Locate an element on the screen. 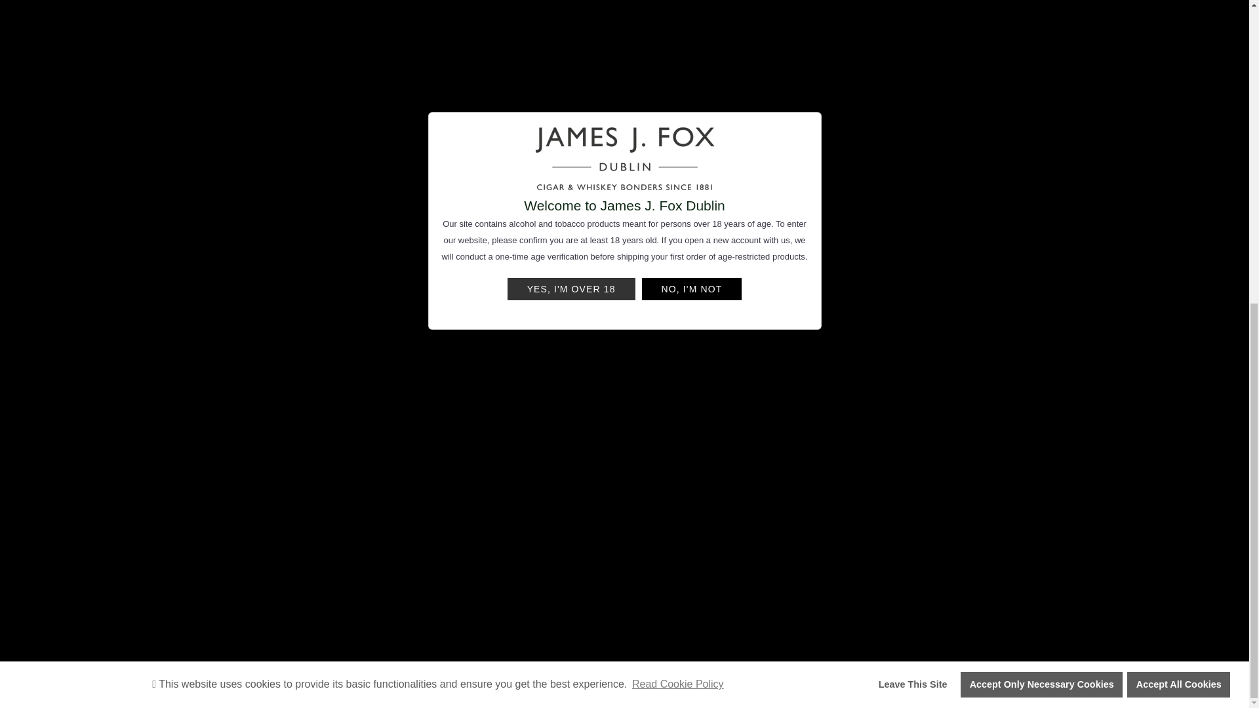 This screenshot has width=1259, height=708. Read Cookie Policy is located at coordinates (678, 156).